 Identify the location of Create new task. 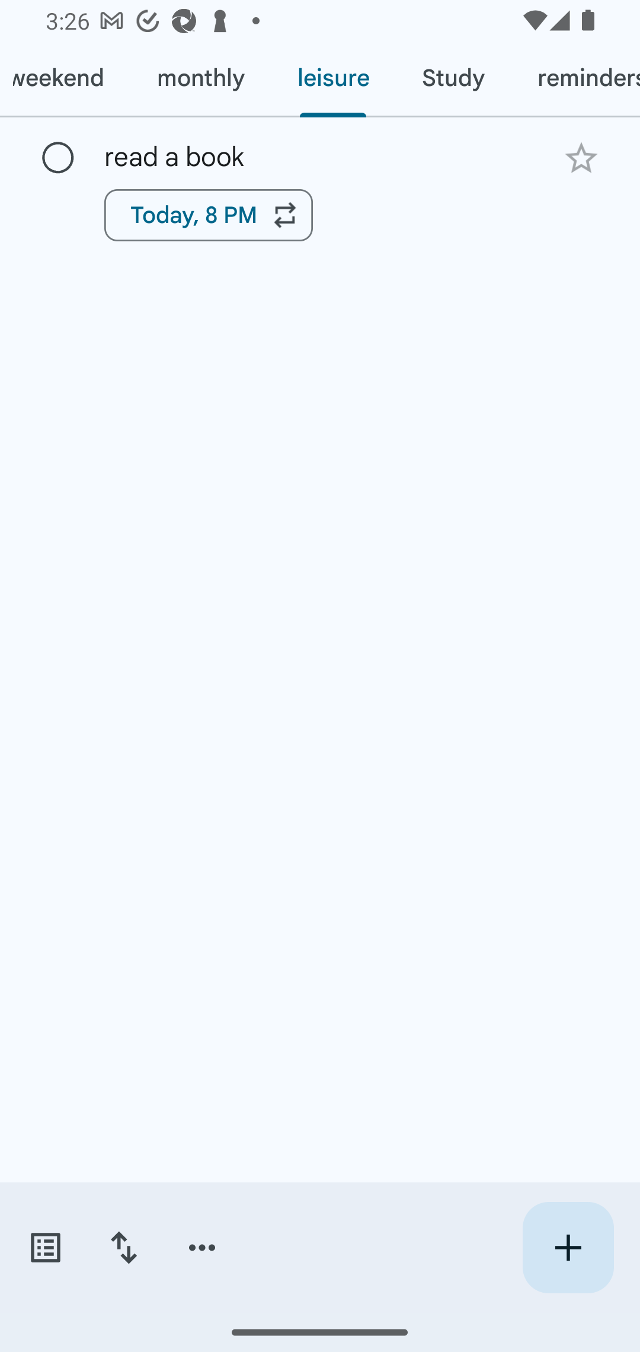
(568, 1248).